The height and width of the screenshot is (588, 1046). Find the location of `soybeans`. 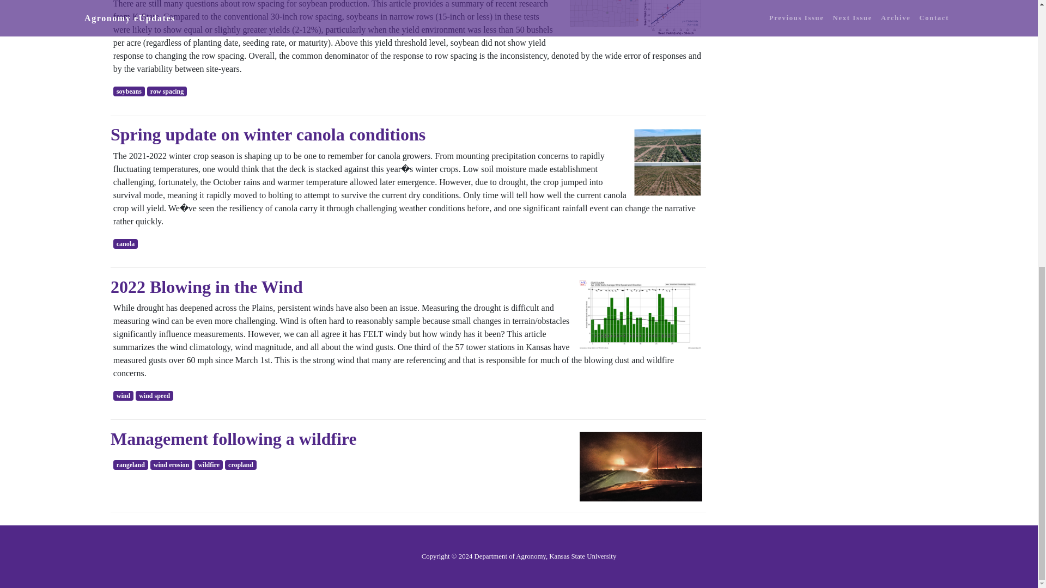

soybeans is located at coordinates (129, 91).